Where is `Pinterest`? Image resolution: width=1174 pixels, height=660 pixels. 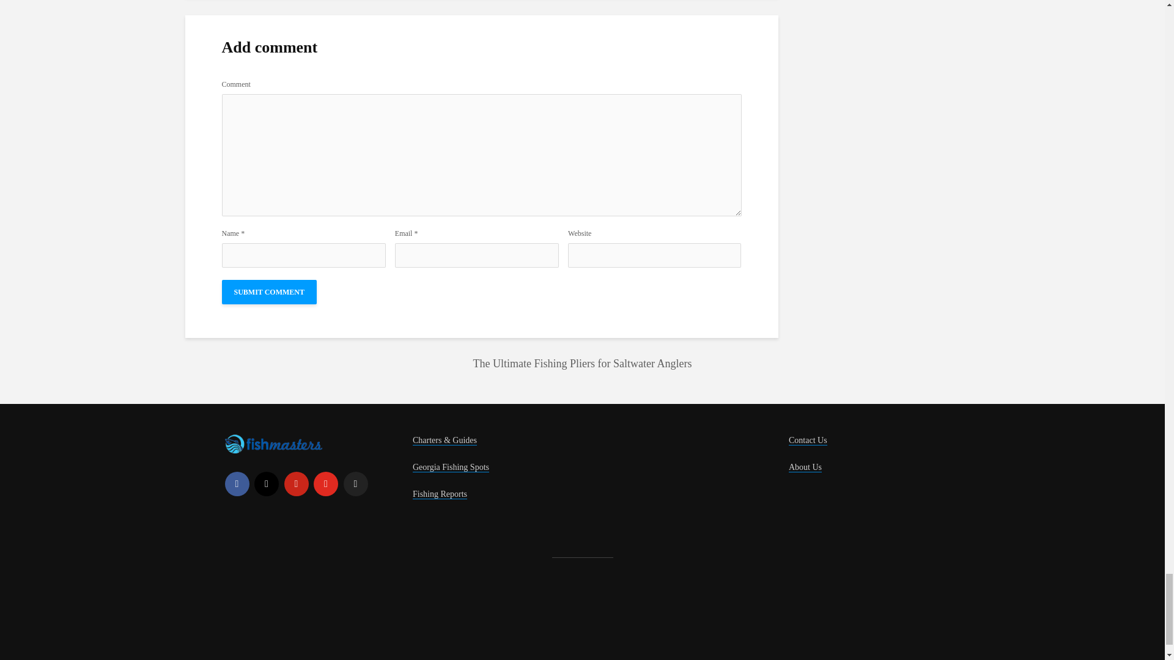
Pinterest is located at coordinates (296, 484).